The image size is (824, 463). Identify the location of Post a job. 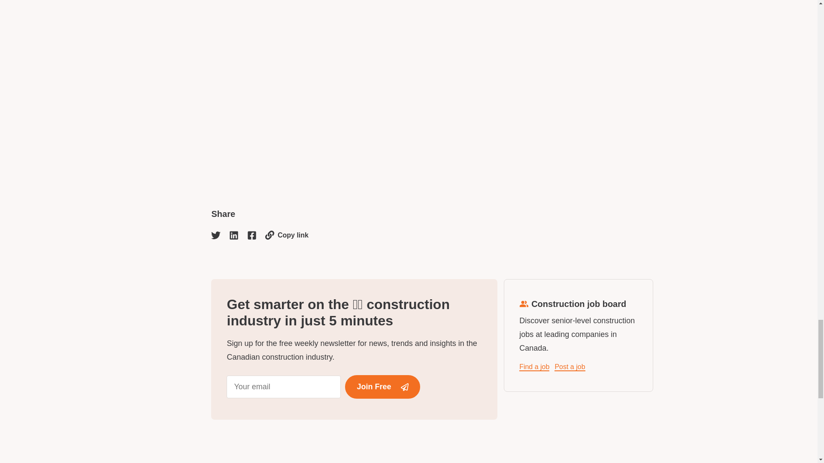
(570, 367).